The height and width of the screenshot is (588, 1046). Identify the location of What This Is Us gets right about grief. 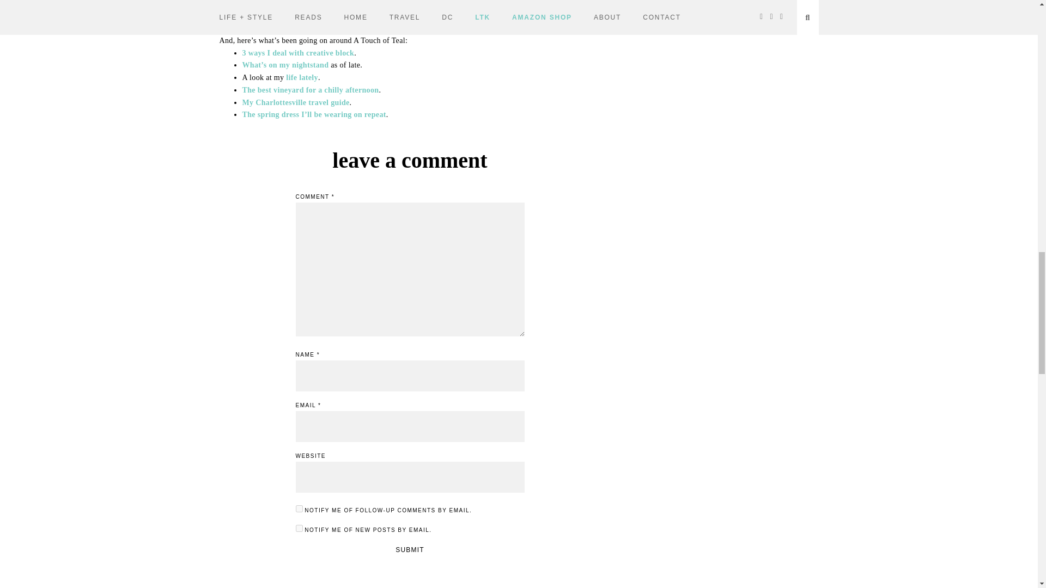
(306, 16).